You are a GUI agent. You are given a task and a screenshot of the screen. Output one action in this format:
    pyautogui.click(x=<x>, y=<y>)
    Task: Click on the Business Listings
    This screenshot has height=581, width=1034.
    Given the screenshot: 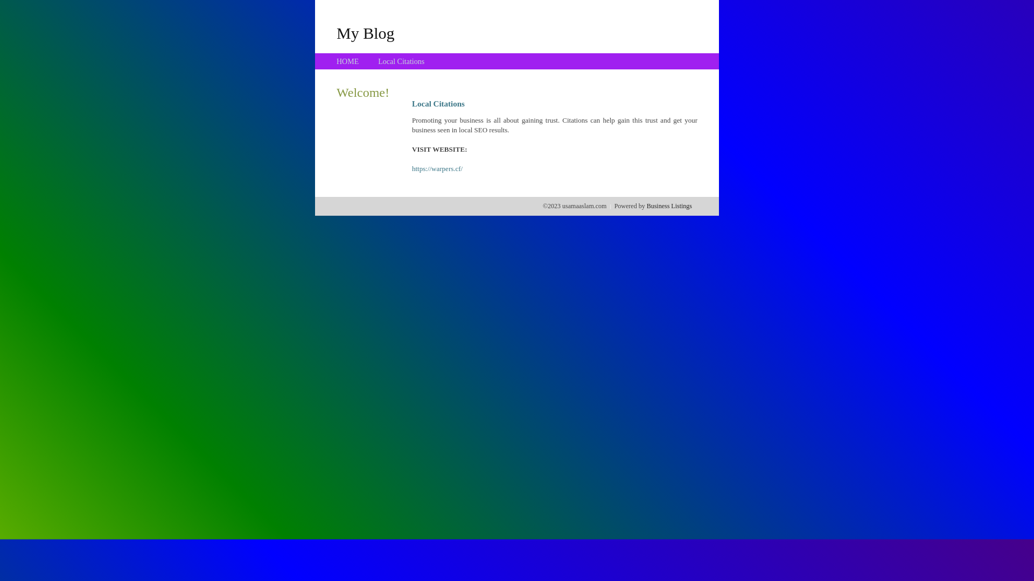 What is the action you would take?
    pyautogui.click(x=669, y=206)
    